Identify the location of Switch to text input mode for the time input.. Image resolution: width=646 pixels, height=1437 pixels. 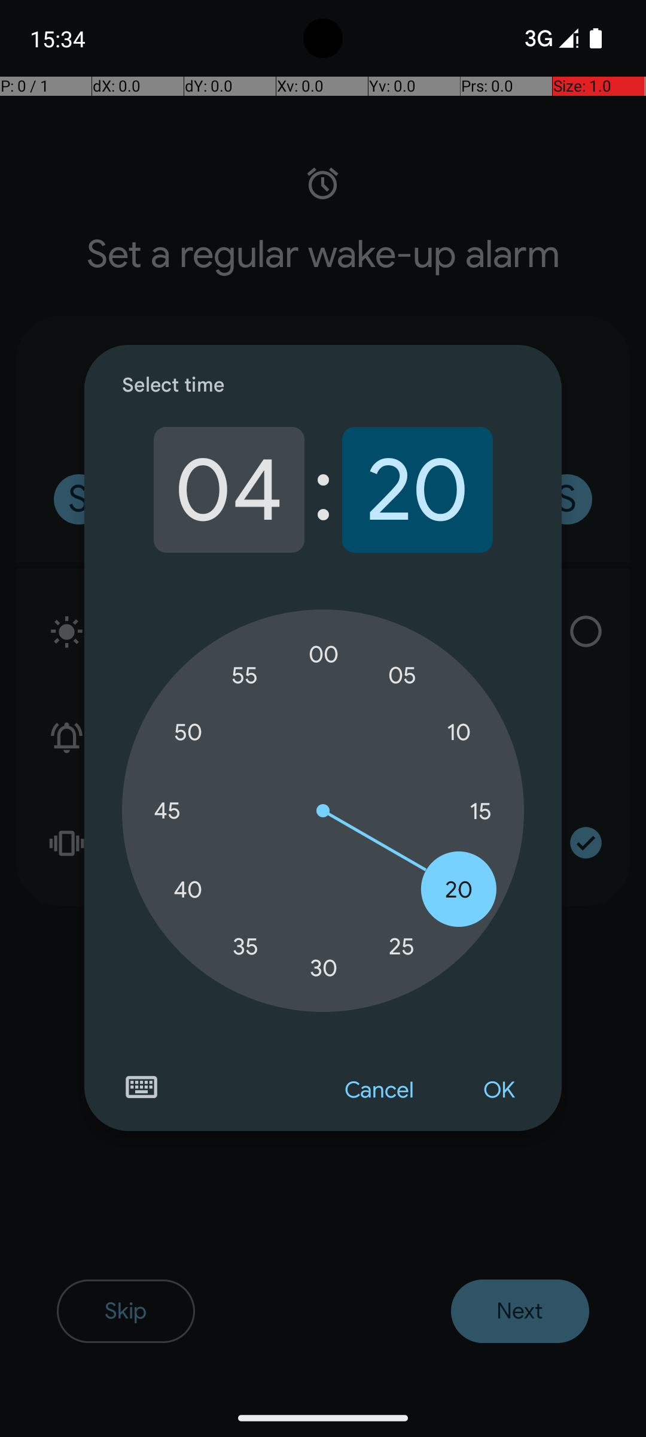
(141, 1087).